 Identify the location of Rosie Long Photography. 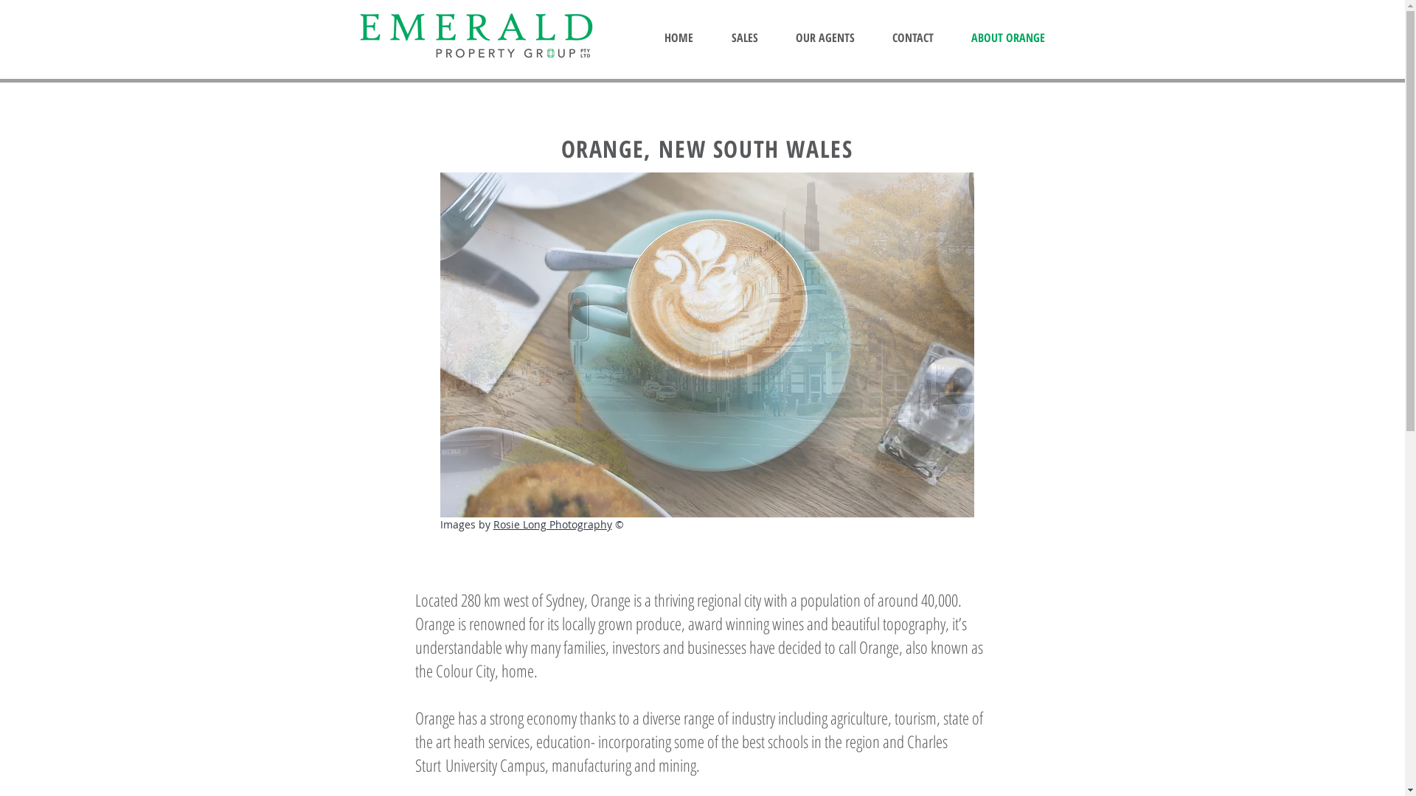
(552, 525).